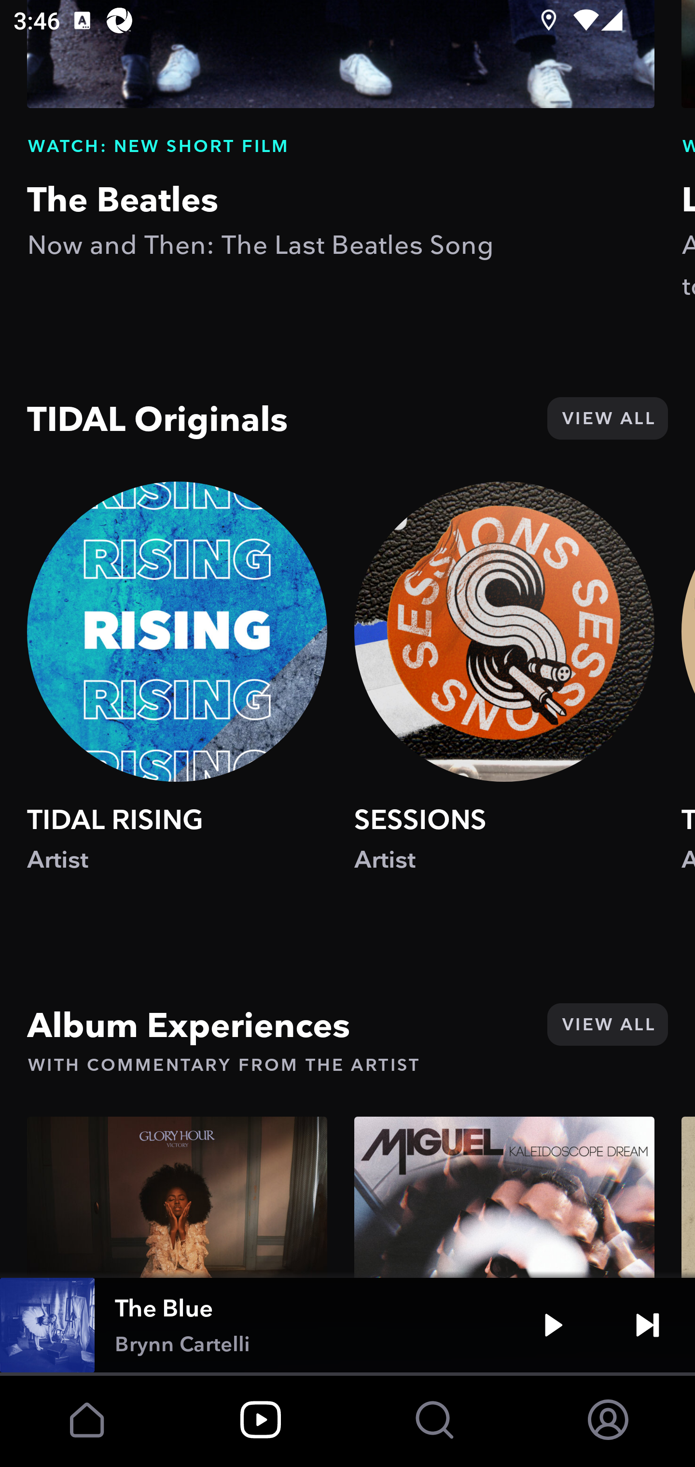  I want to click on TIDAL RISING Artist, so click(177, 694).